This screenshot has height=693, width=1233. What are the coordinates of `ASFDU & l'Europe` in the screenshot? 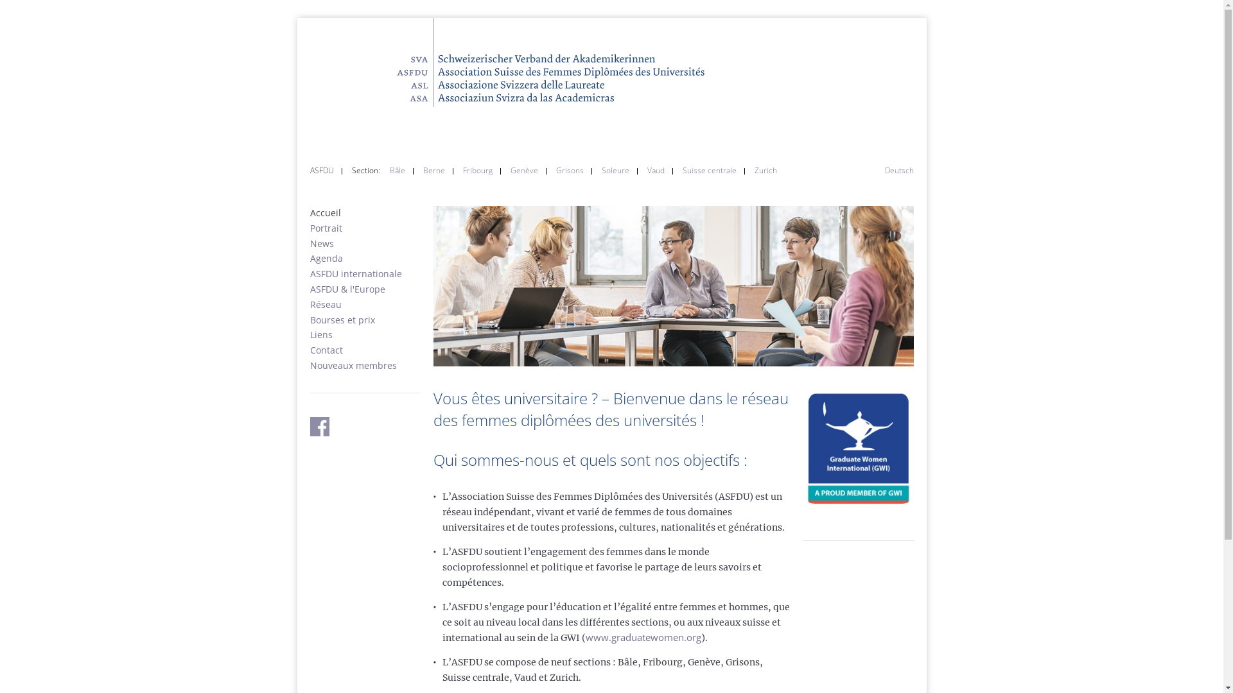 It's located at (347, 289).